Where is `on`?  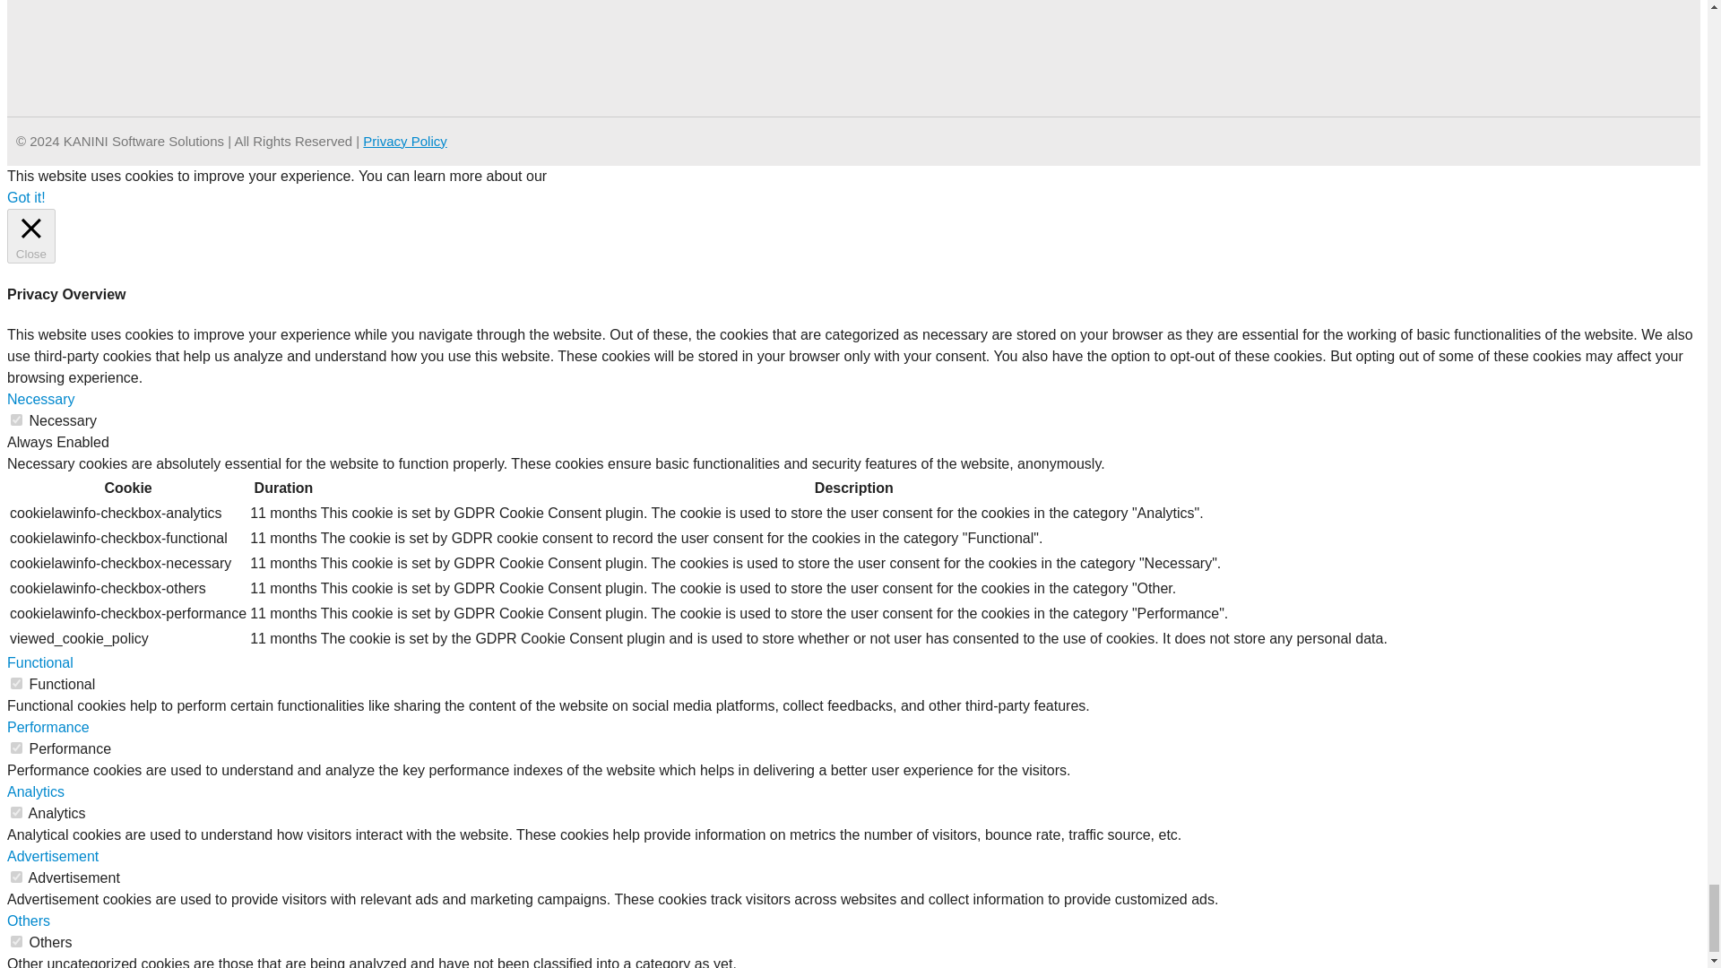
on is located at coordinates (16, 941).